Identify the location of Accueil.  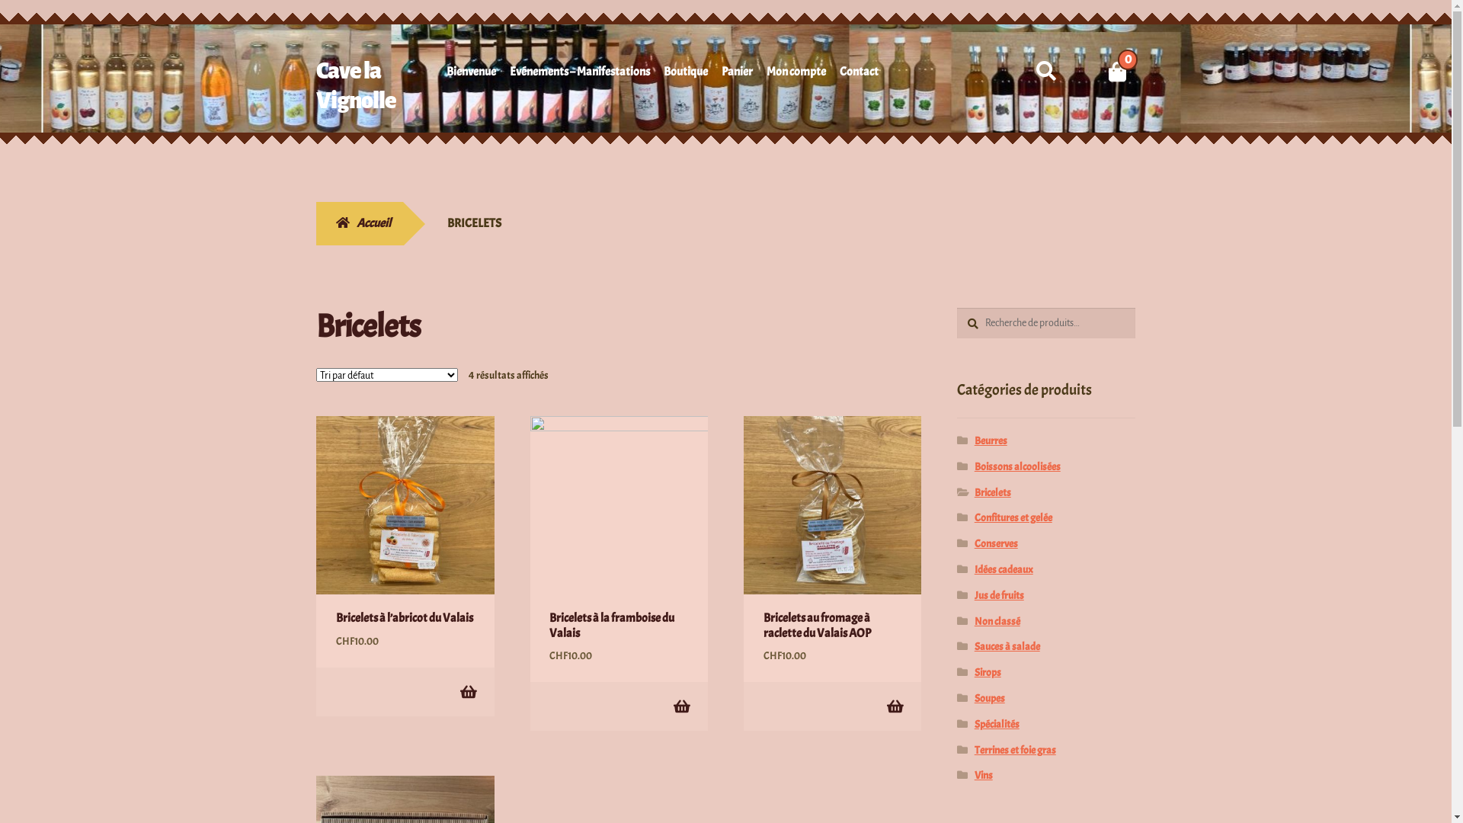
(360, 224).